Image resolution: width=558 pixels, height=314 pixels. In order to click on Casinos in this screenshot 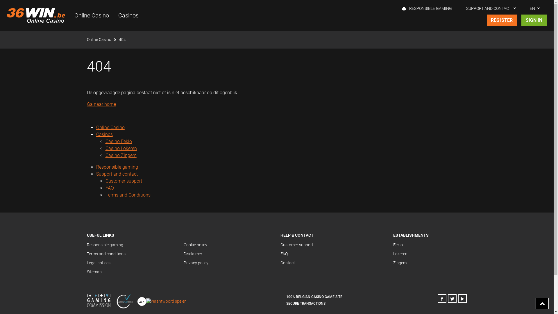, I will do `click(128, 15)`.